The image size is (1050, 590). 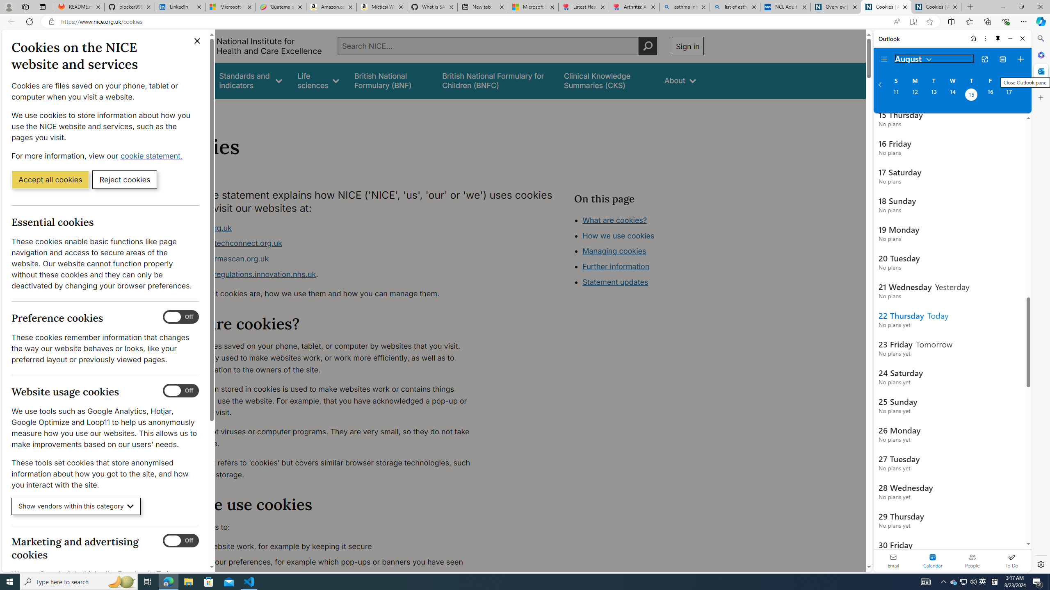 I want to click on Guidance, so click(x=188, y=80).